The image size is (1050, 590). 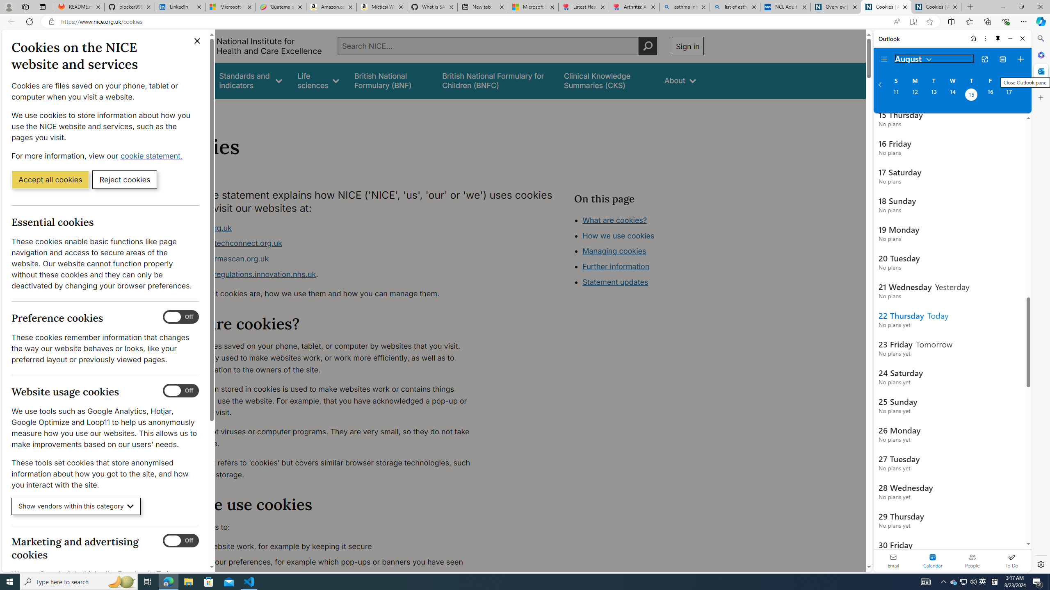 I want to click on Guidance, so click(x=188, y=80).